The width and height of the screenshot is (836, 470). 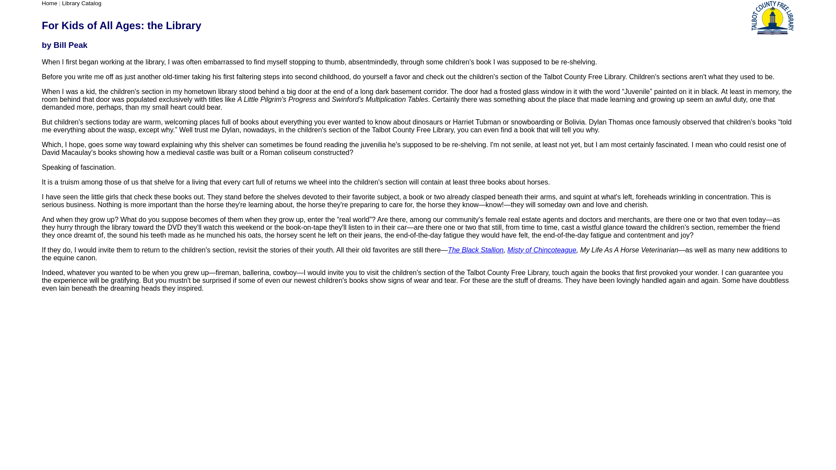 What do you see at coordinates (542, 250) in the screenshot?
I see `Misty of Chincoteague` at bounding box center [542, 250].